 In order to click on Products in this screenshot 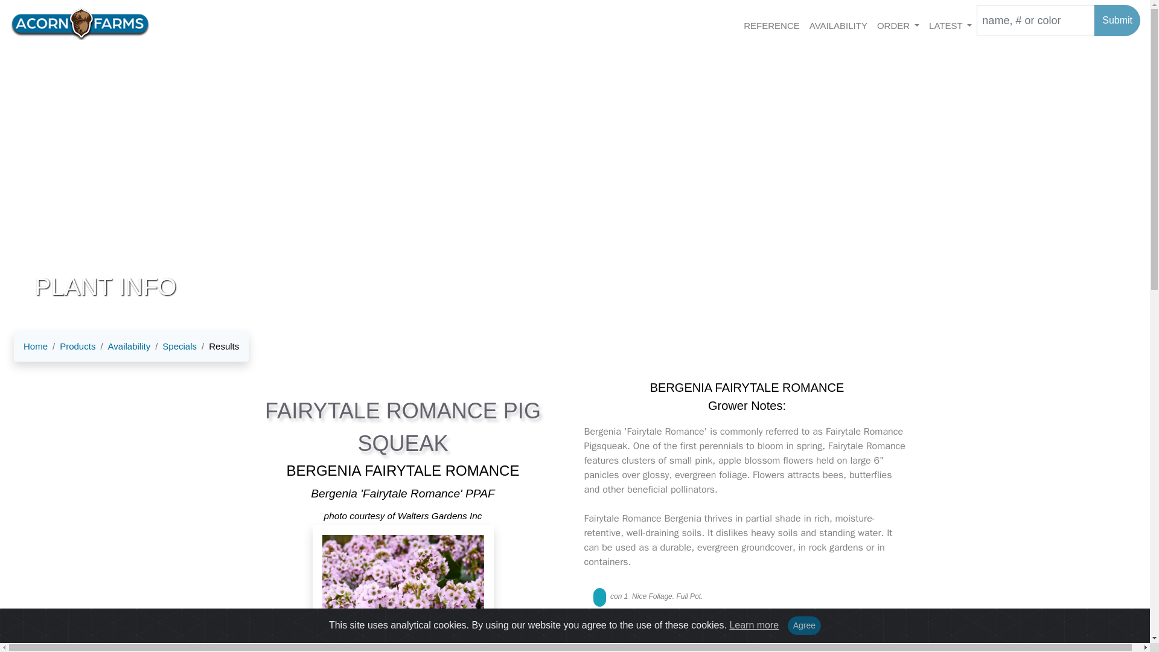, I will do `click(71, 347)`.